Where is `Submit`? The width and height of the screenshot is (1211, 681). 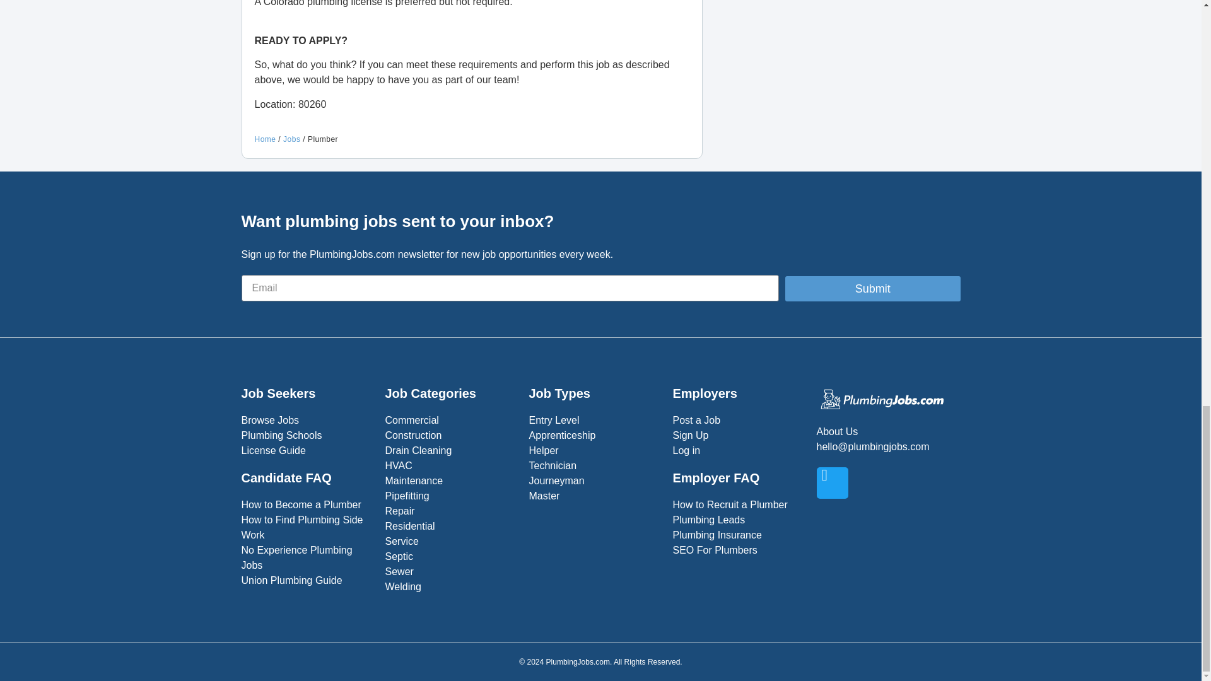
Submit is located at coordinates (872, 289).